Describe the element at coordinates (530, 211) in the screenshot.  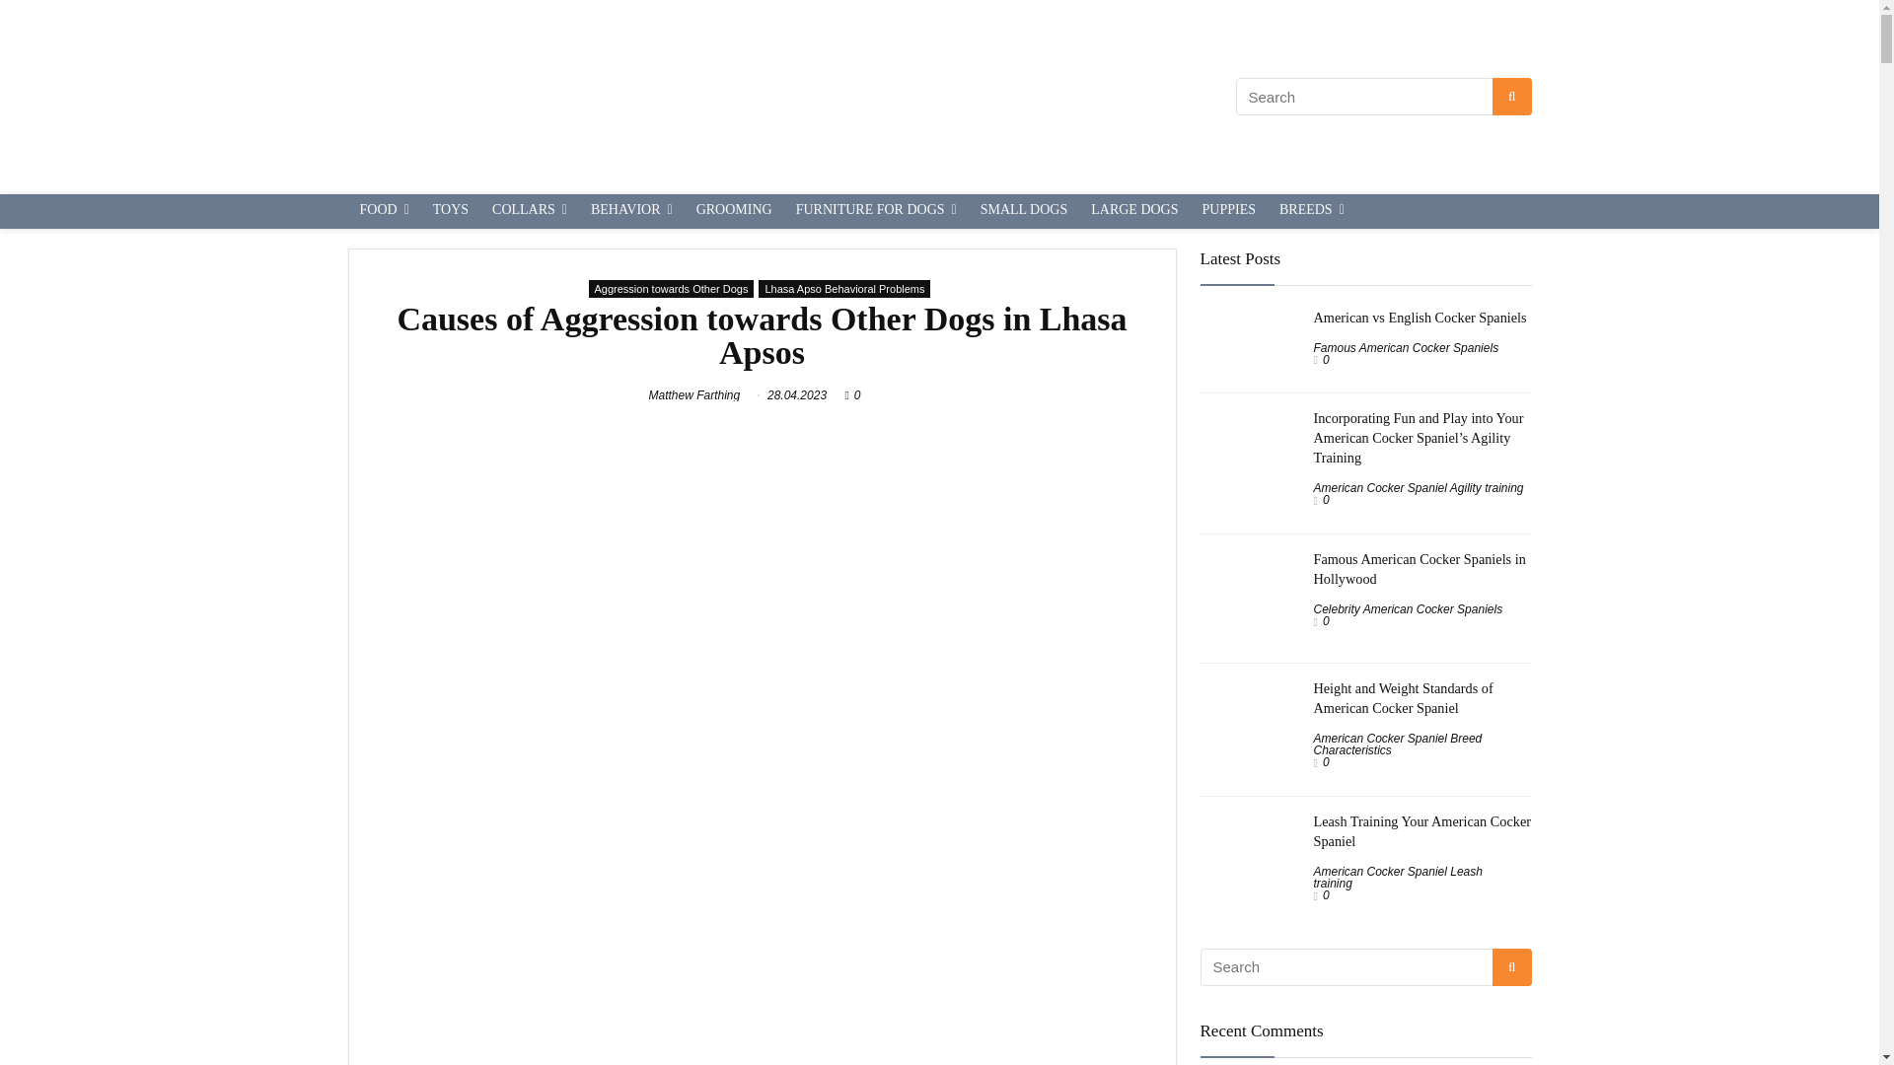
I see `COLLARS` at that location.